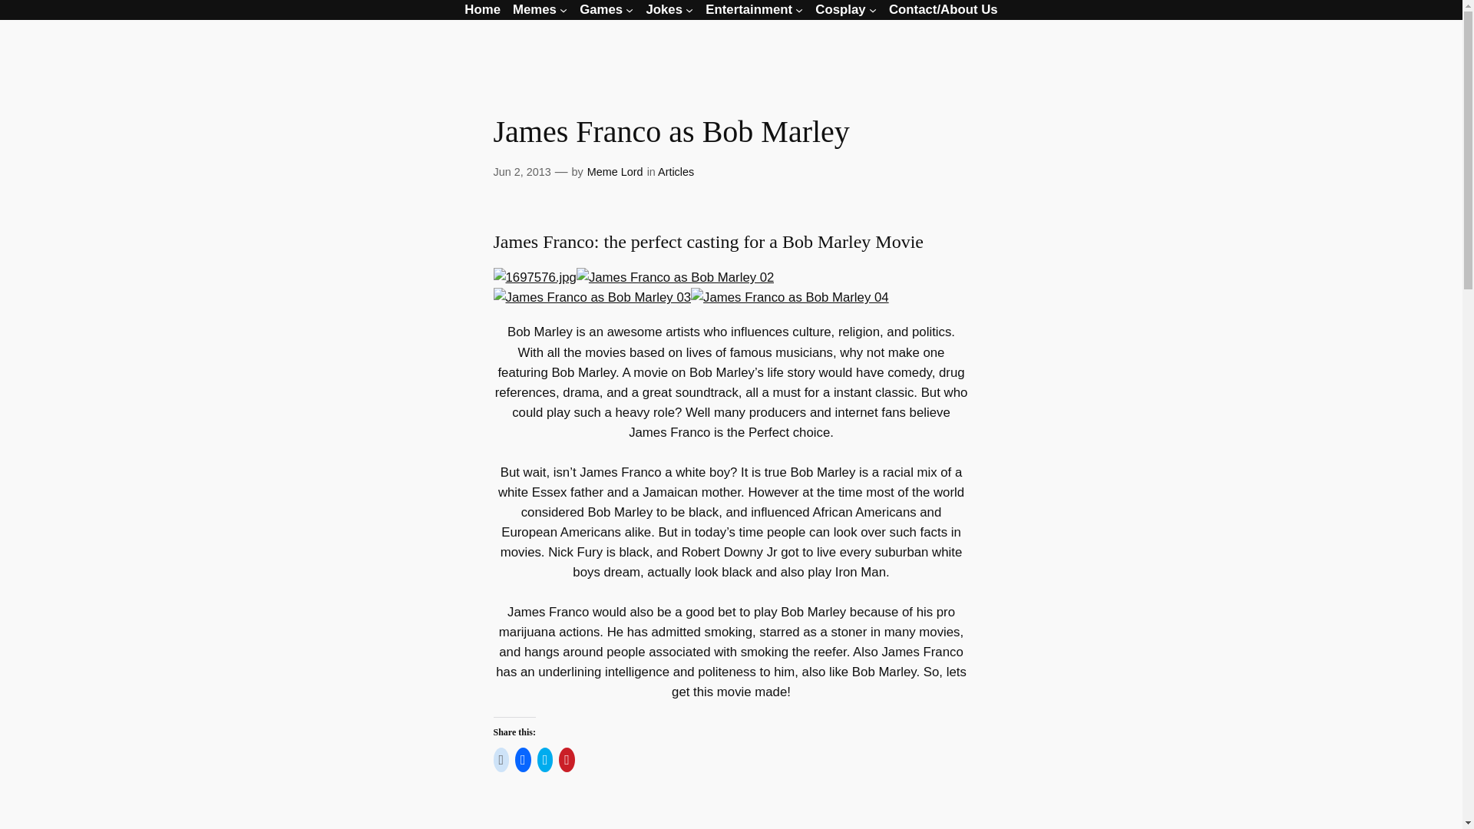  Describe the element at coordinates (534, 9) in the screenshot. I see `Memes` at that location.